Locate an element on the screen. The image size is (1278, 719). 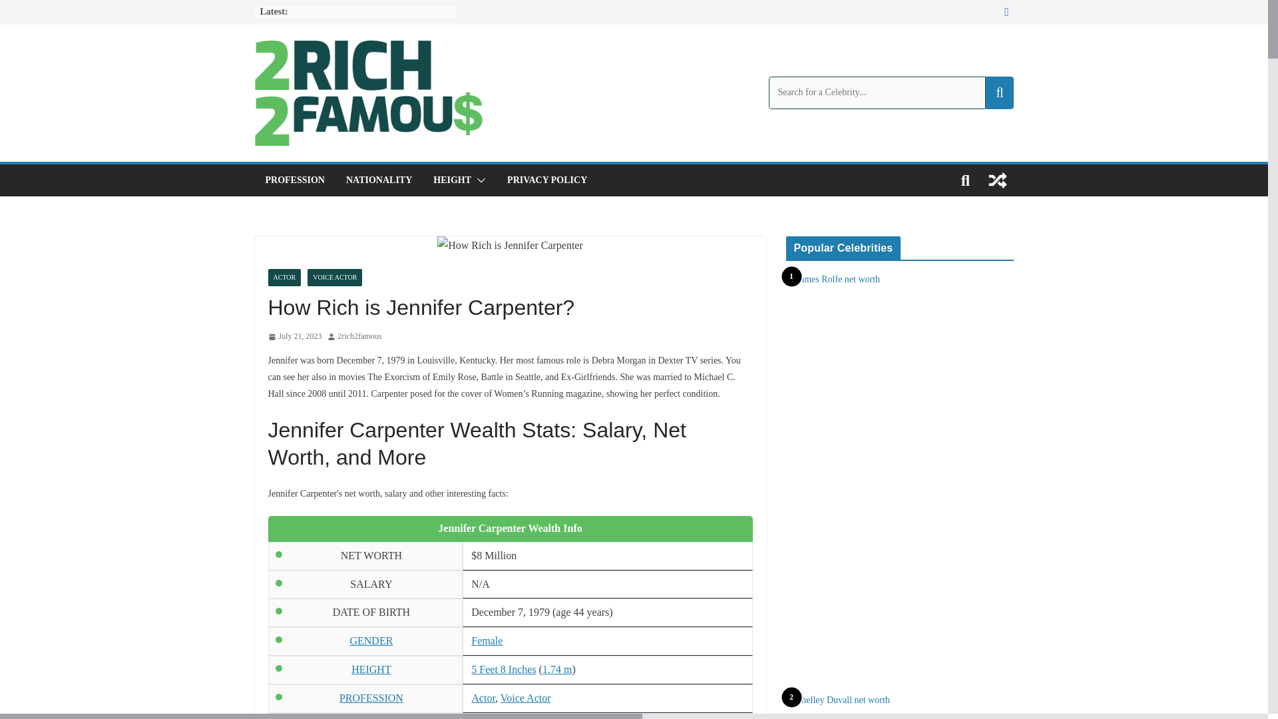
ACTOR is located at coordinates (284, 277).